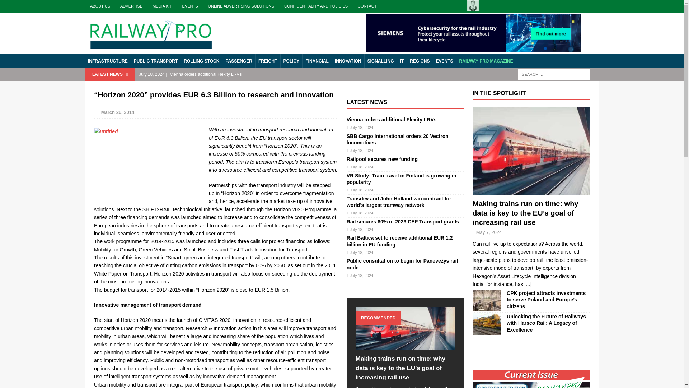 The image size is (689, 388). Describe the element at coordinates (401, 179) in the screenshot. I see `VR Study: Train travel in Finland is growing in popularity` at that location.